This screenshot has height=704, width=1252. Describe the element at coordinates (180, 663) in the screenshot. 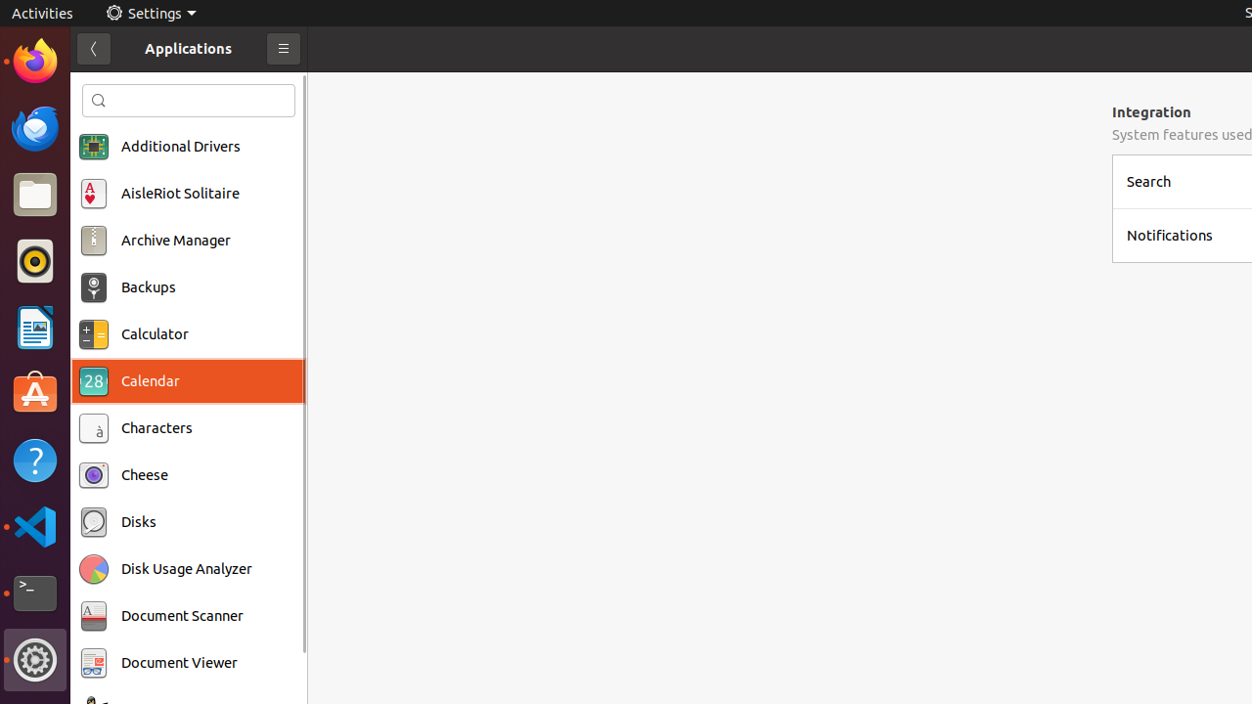

I see `Document Viewer` at that location.